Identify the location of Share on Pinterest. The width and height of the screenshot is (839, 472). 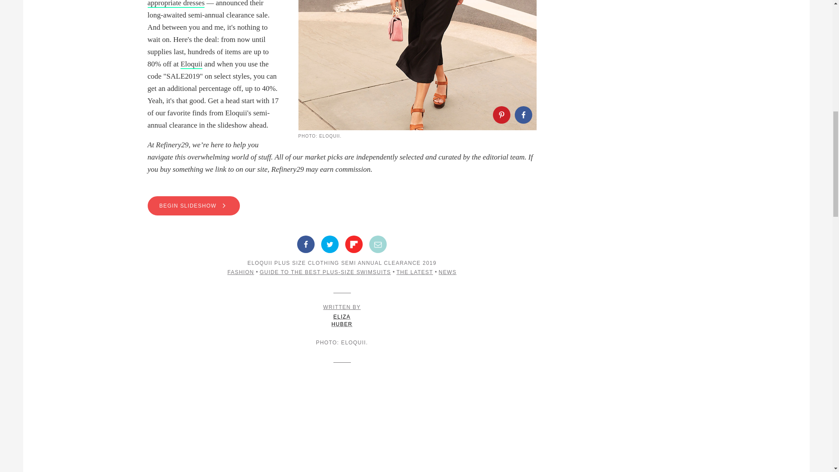
(502, 115).